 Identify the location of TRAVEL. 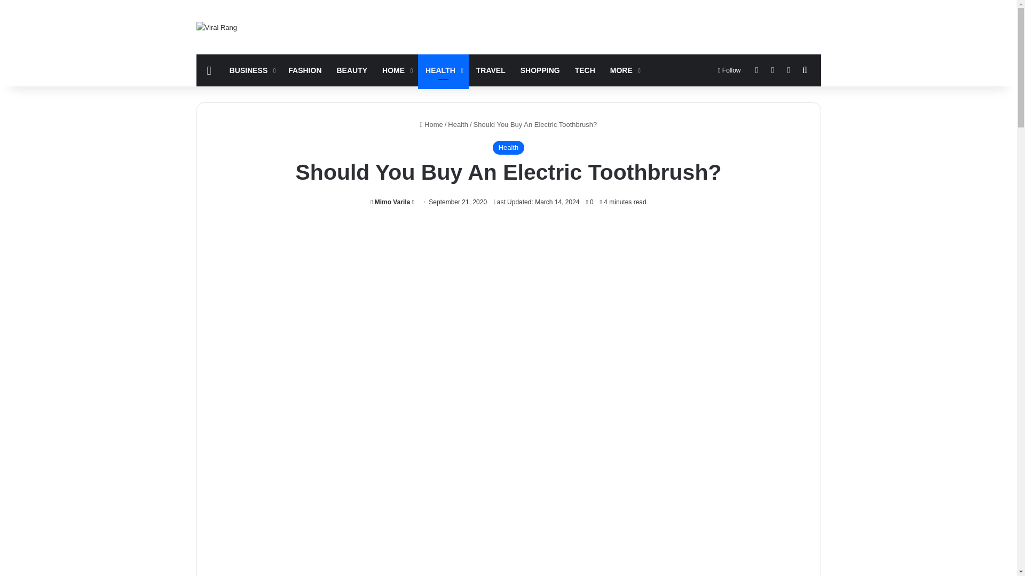
(491, 70).